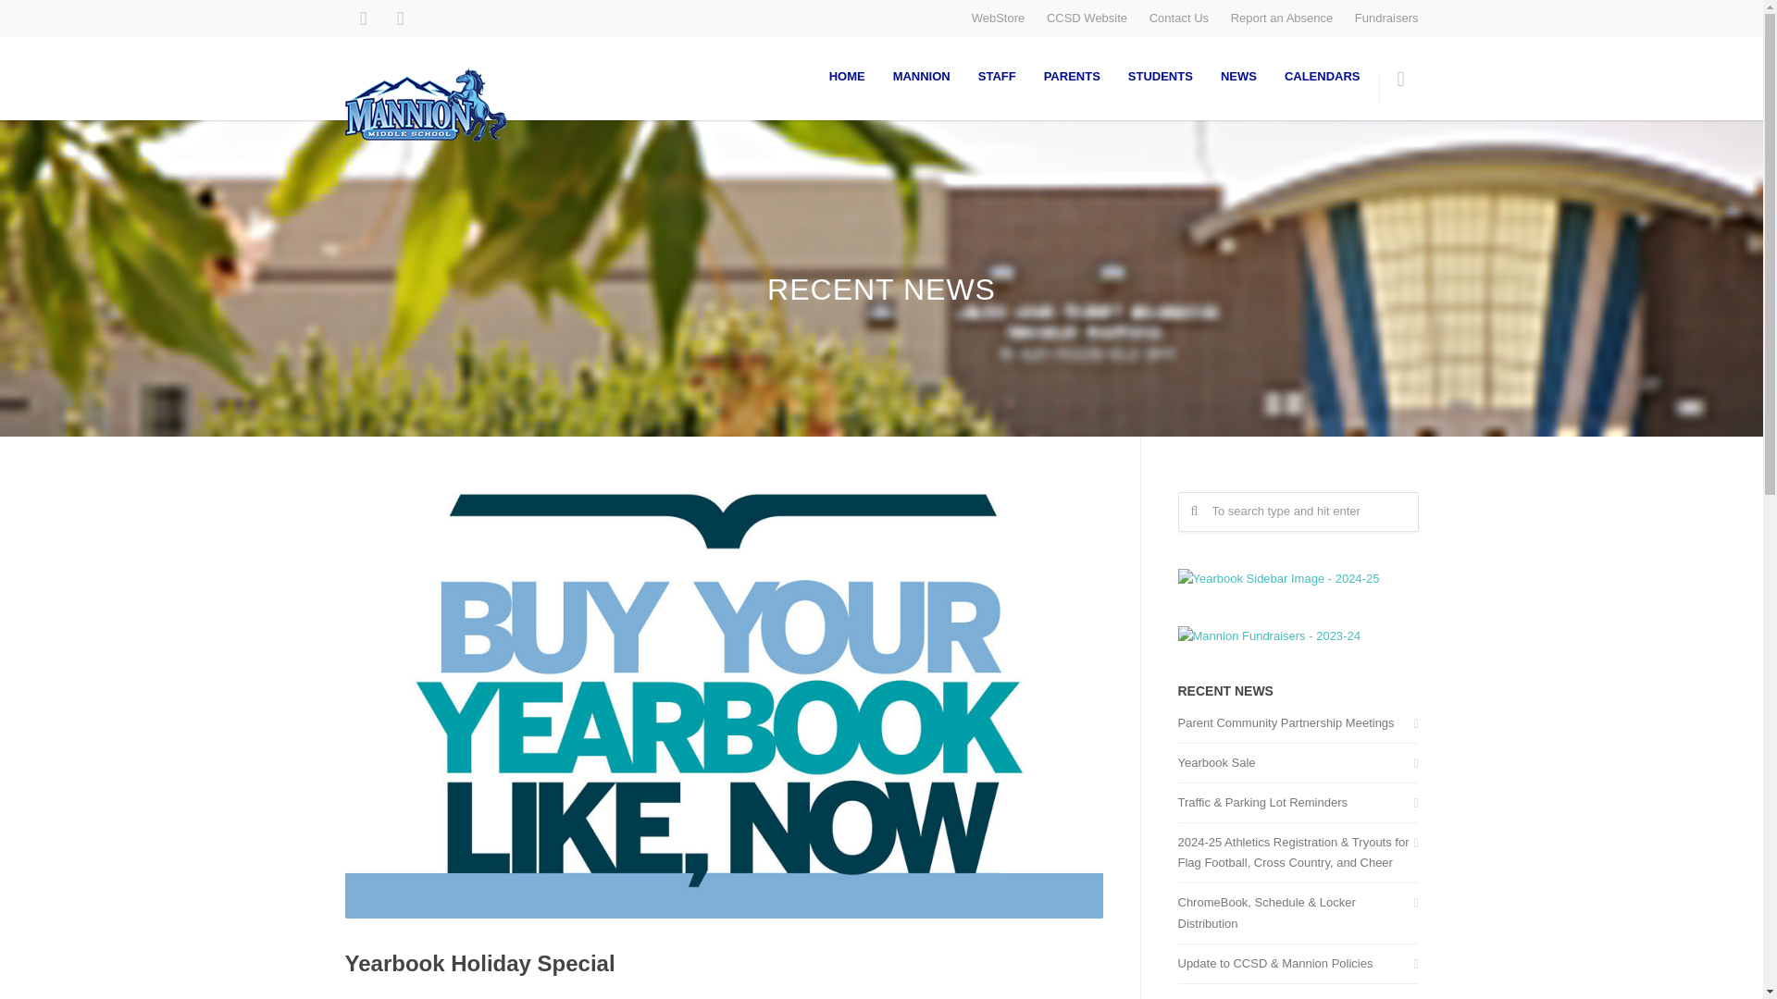 The image size is (1777, 999). Describe the element at coordinates (1160, 76) in the screenshot. I see `STUDENTS` at that location.